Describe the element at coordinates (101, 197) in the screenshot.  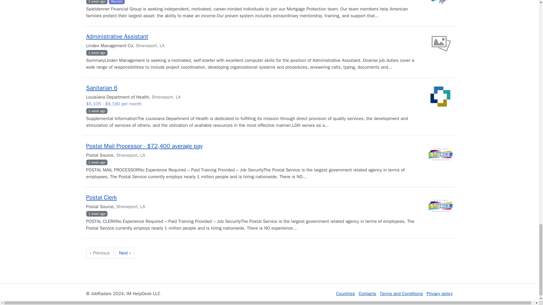
I see `Postal Clerk` at that location.